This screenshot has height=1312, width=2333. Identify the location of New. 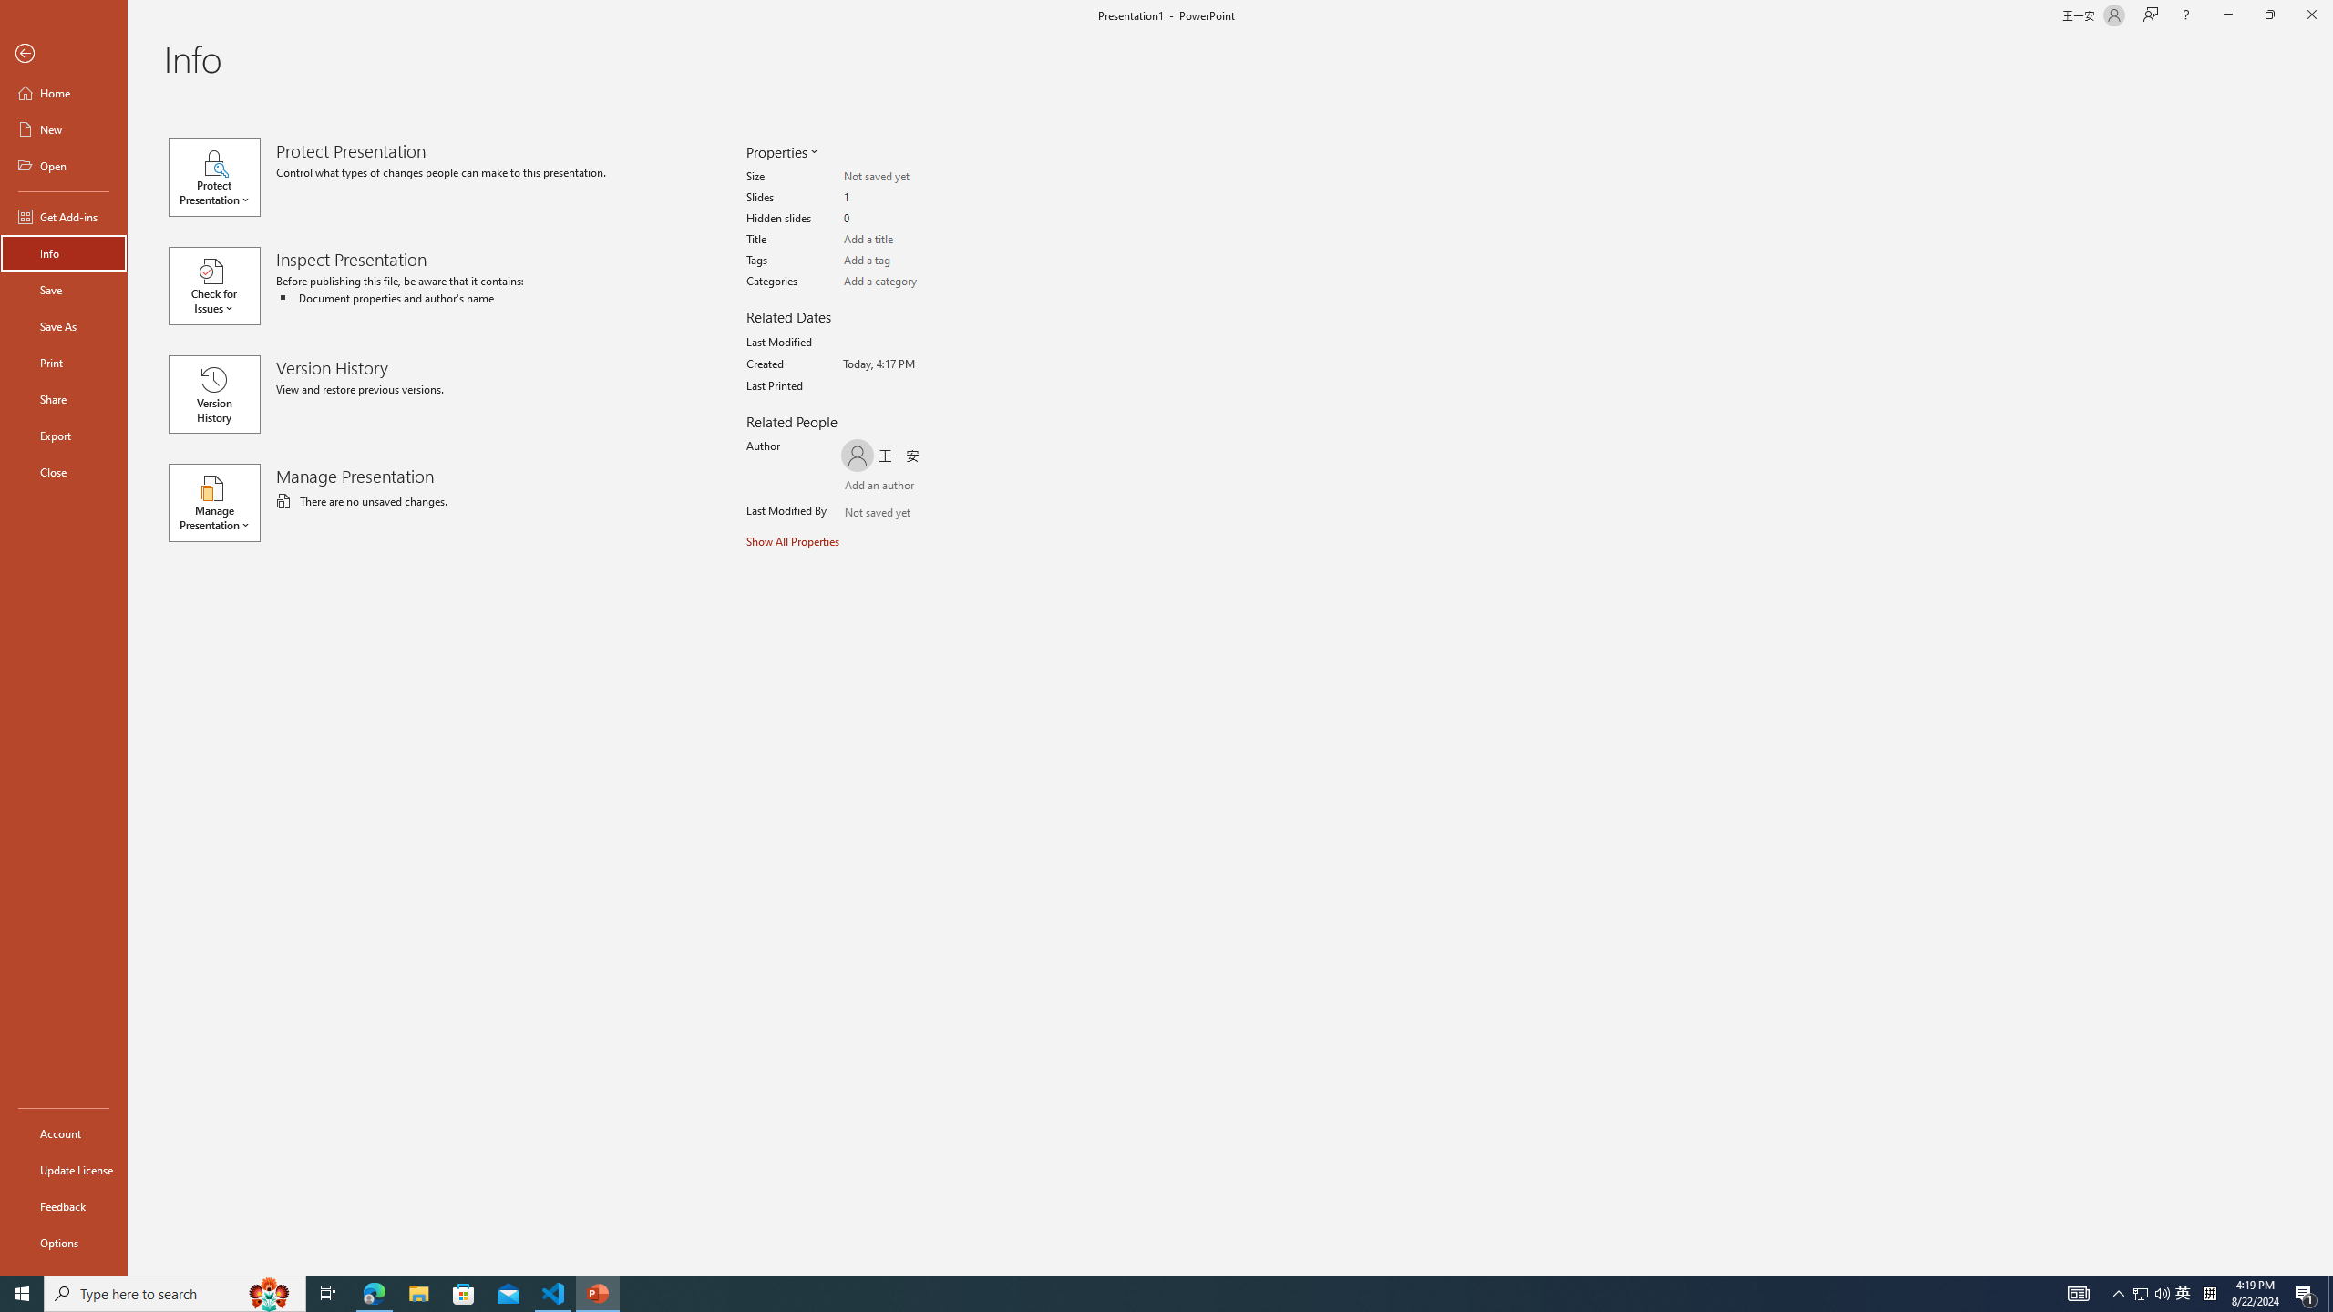
(64, 129).